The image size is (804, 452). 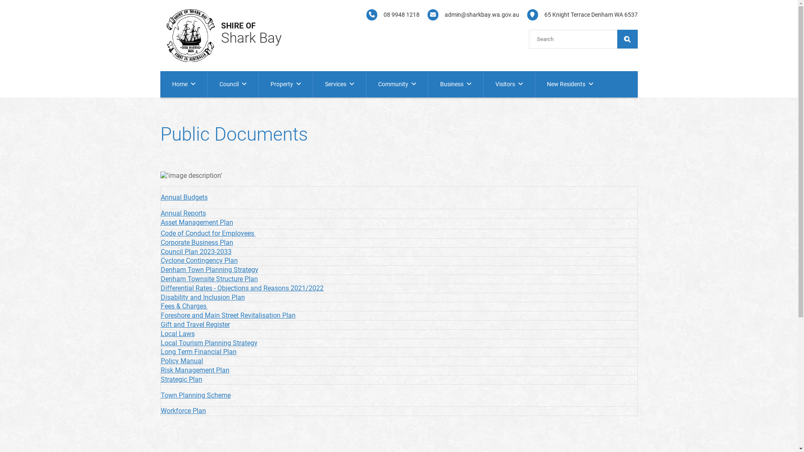 What do you see at coordinates (228, 316) in the screenshot?
I see `Foreshore and Main Street Revitalisation Plan` at bounding box center [228, 316].